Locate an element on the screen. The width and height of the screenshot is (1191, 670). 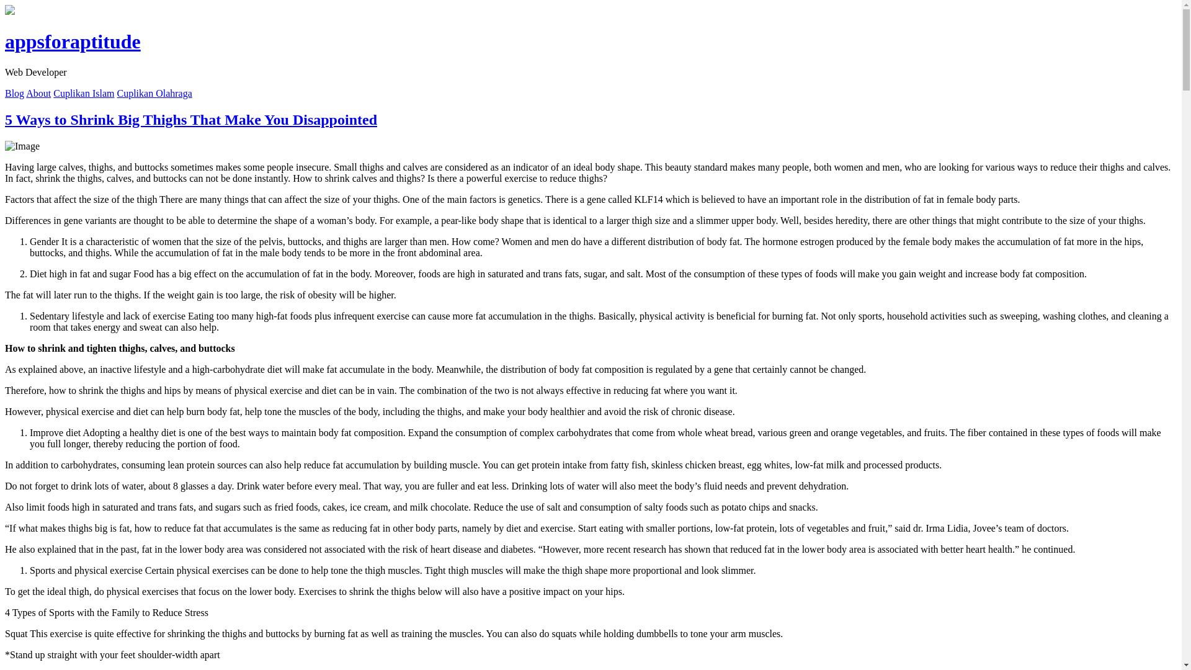
About is located at coordinates (38, 93).